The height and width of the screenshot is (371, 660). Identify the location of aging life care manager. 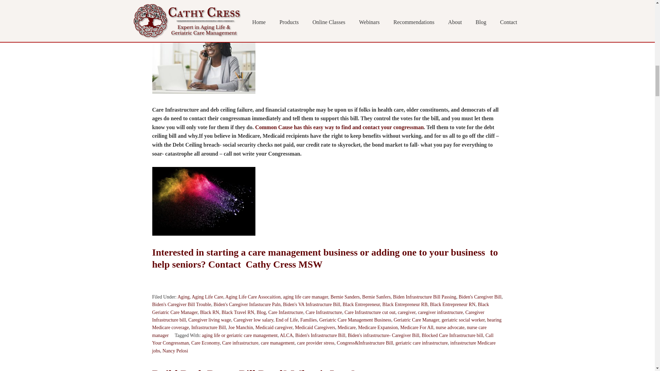
(305, 297).